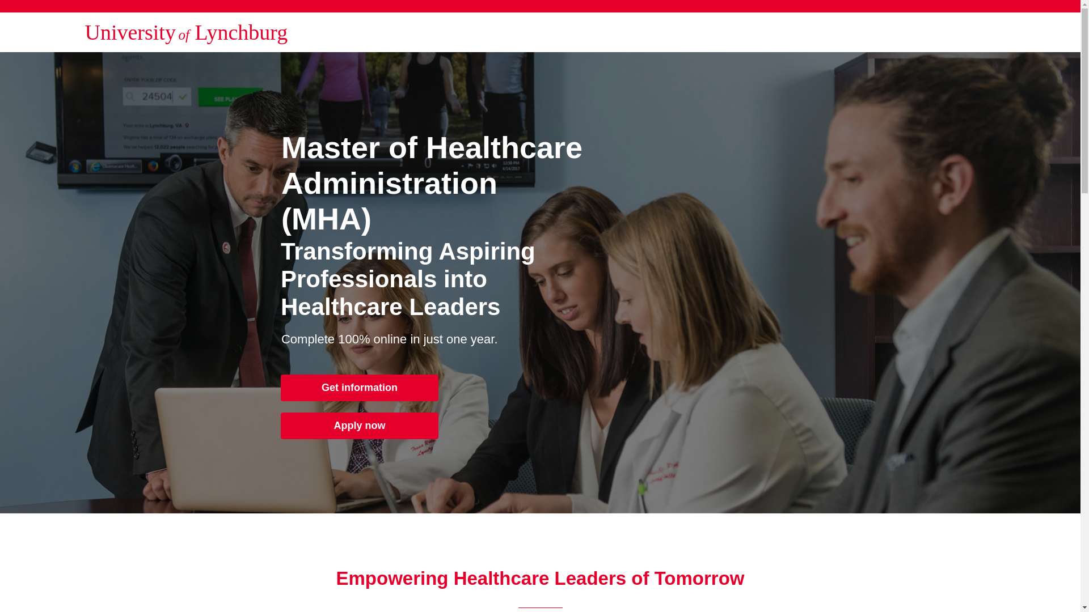 Image resolution: width=1089 pixels, height=612 pixels. Describe the element at coordinates (360, 426) in the screenshot. I see `Apply now` at that location.